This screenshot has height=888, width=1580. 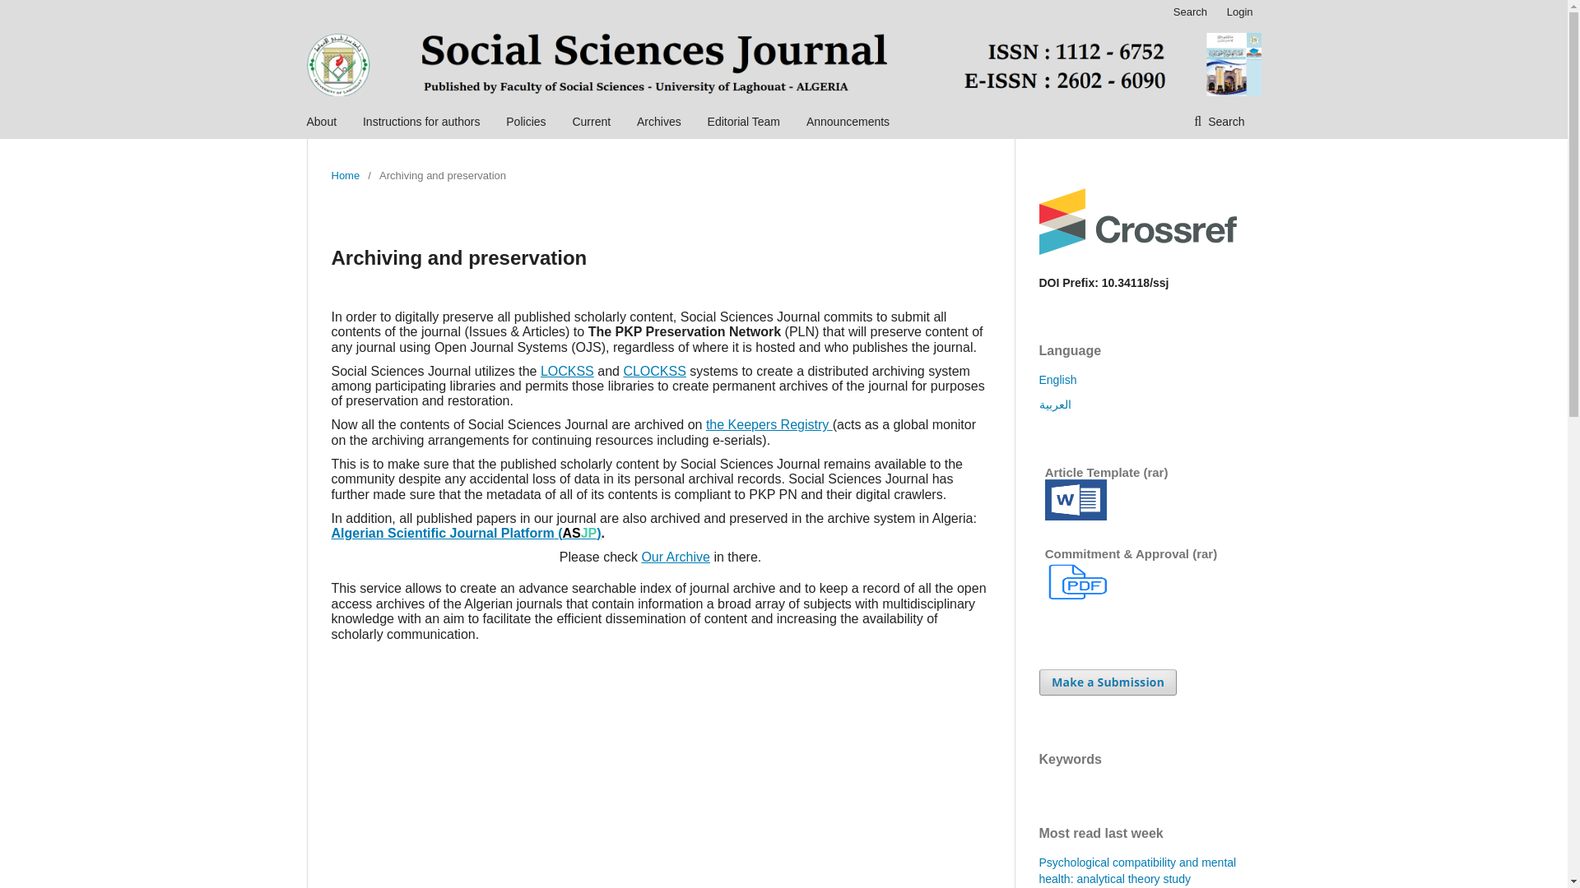 What do you see at coordinates (1190, 12) in the screenshot?
I see `Search` at bounding box center [1190, 12].